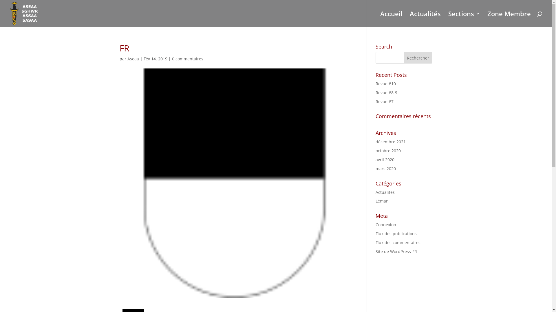  What do you see at coordinates (386, 84) in the screenshot?
I see `Revue #10` at bounding box center [386, 84].